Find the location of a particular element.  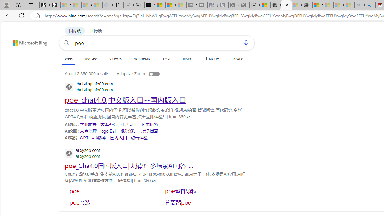

What's the best AI voice generator? - voice.ai is located at coordinates (149, 5).